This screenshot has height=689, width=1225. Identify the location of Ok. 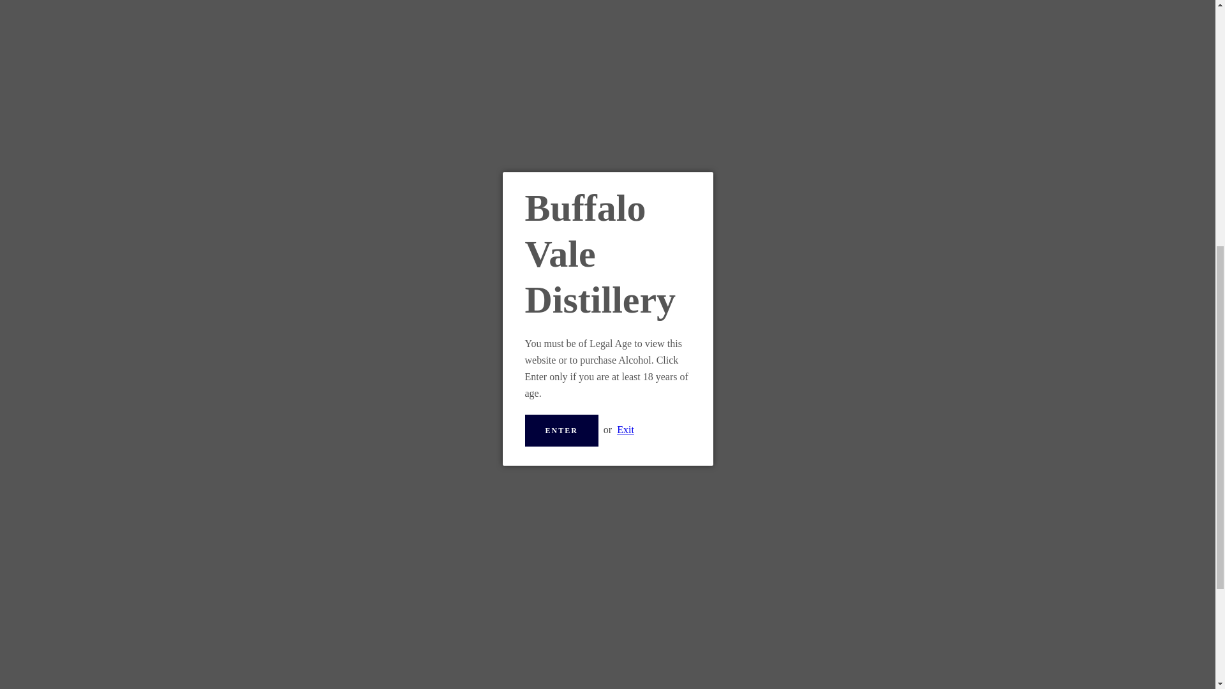
(563, 100).